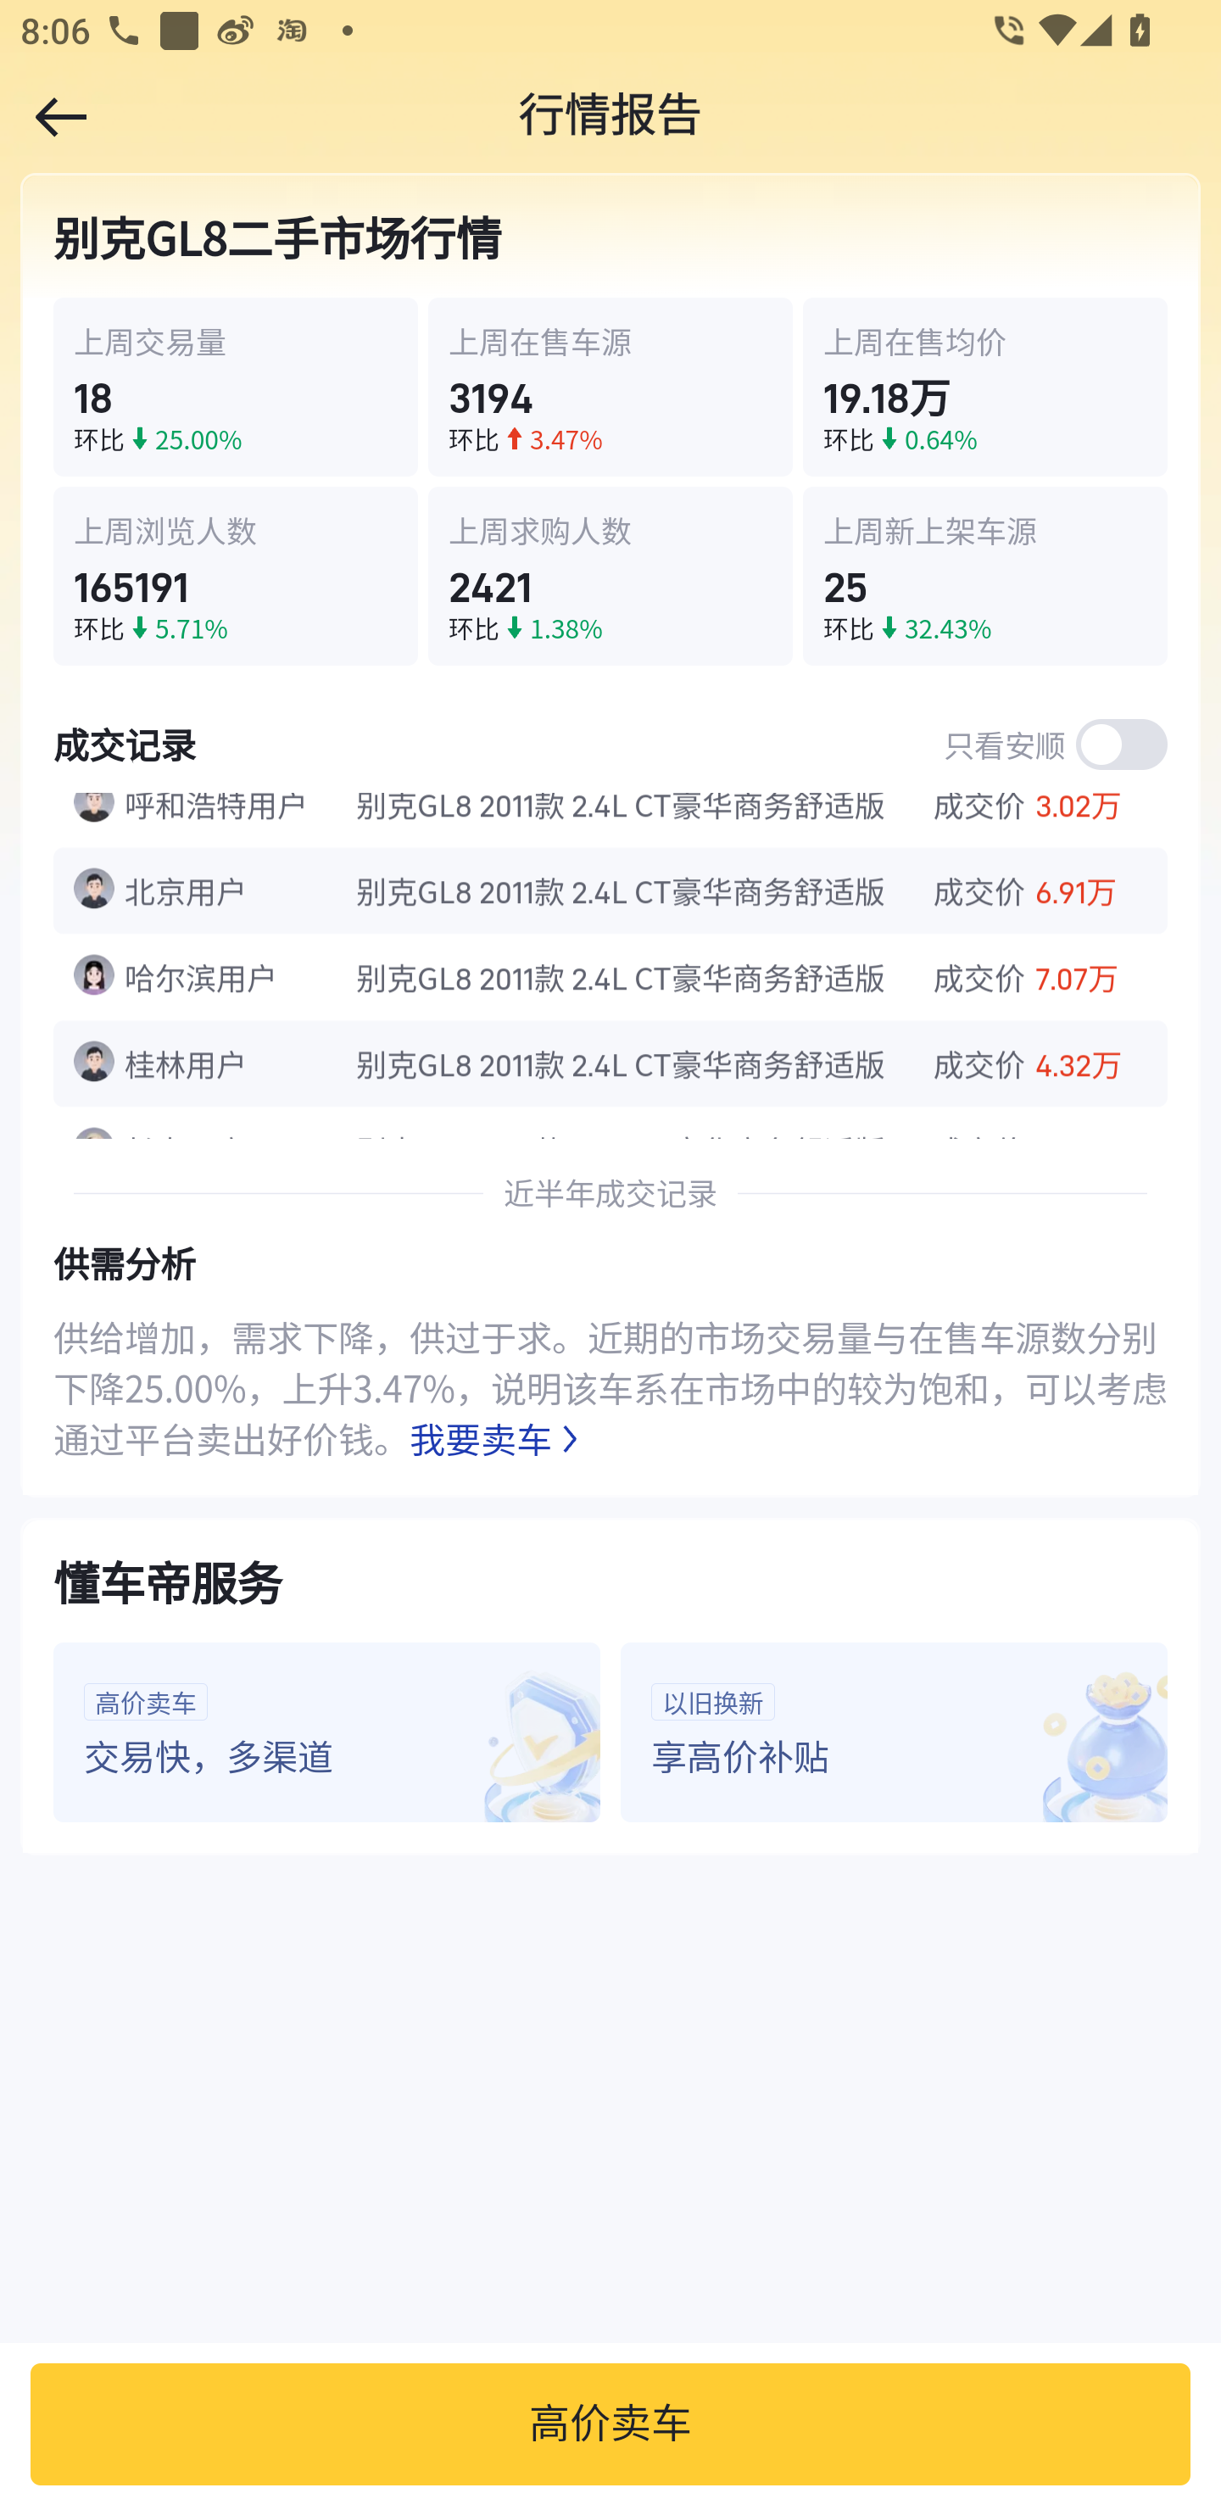  Describe the element at coordinates (984, 531) in the screenshot. I see `上周新上架车源` at that location.